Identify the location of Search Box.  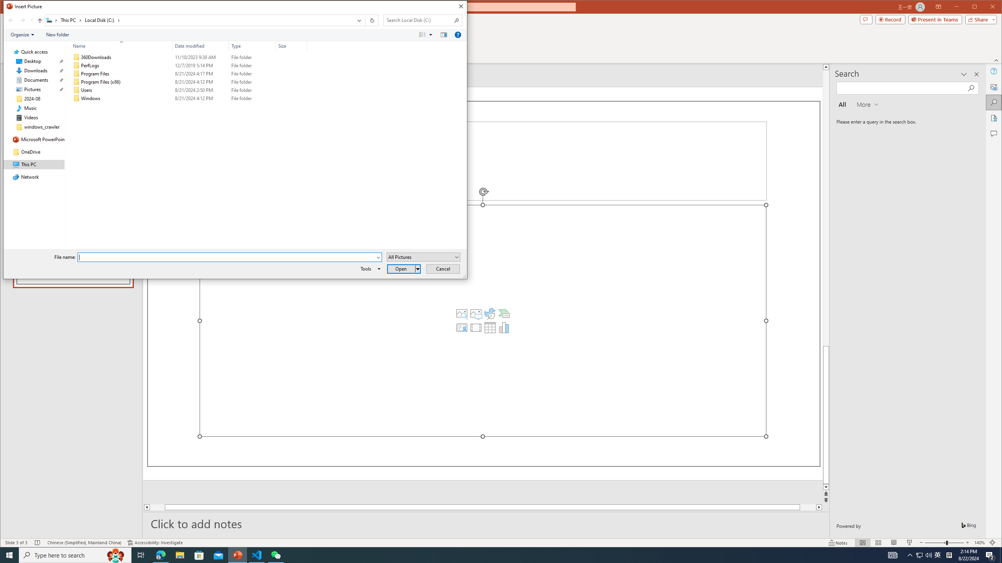
(419, 20).